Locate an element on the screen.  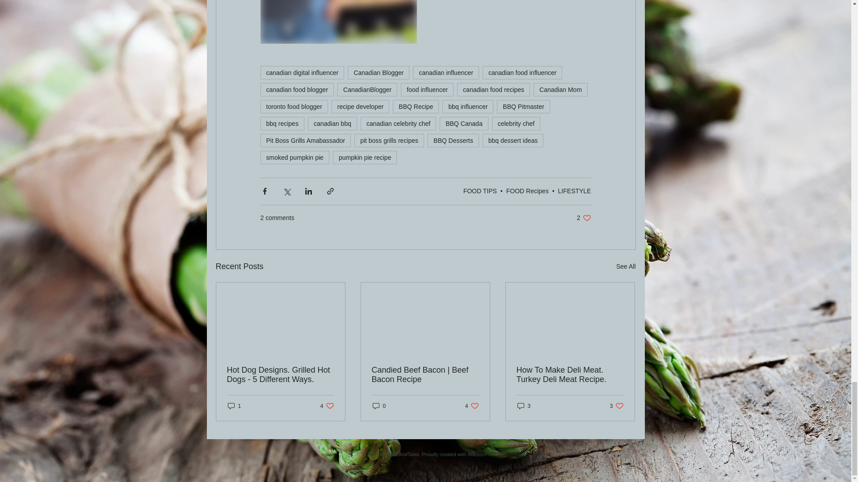
BBQ Pitmaster is located at coordinates (523, 106).